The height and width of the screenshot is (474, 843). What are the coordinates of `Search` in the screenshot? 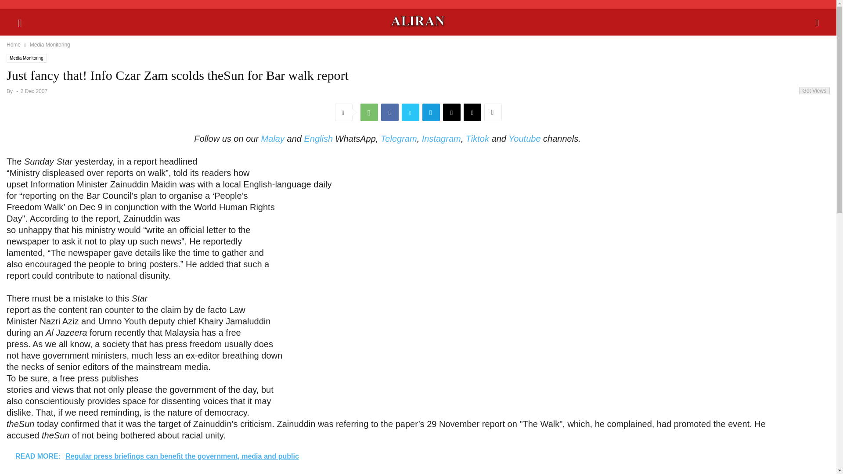 It's located at (16, 7).